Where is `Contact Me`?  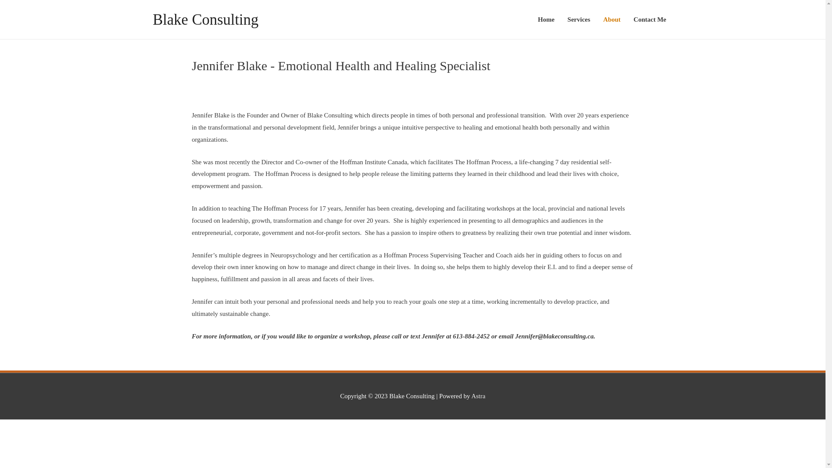 Contact Me is located at coordinates (650, 19).